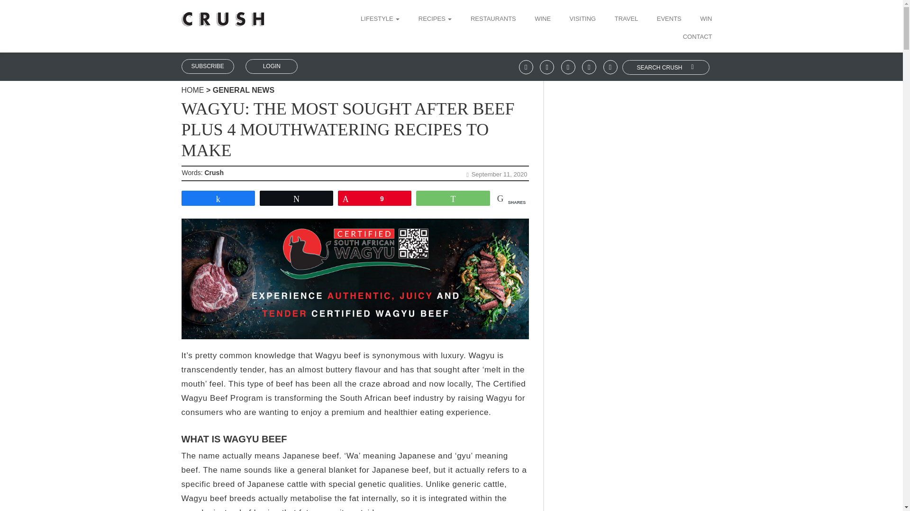  I want to click on Crush Mag Online, so click(222, 16).